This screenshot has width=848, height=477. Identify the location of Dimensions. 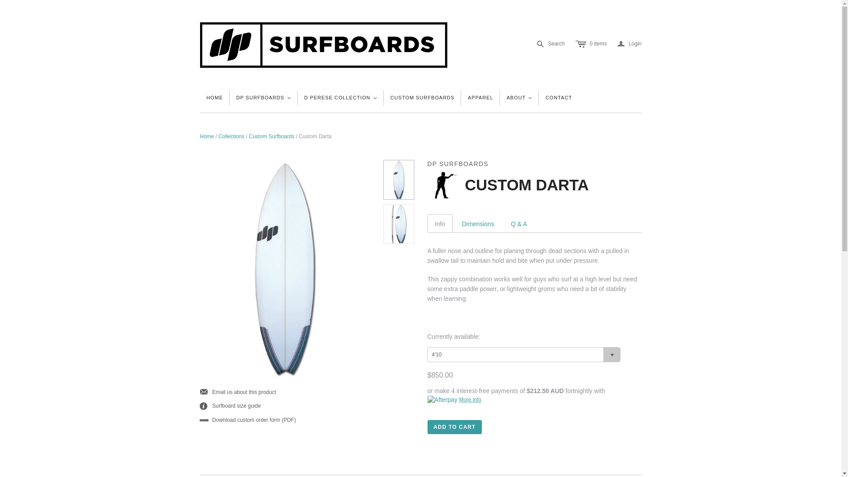
(478, 223).